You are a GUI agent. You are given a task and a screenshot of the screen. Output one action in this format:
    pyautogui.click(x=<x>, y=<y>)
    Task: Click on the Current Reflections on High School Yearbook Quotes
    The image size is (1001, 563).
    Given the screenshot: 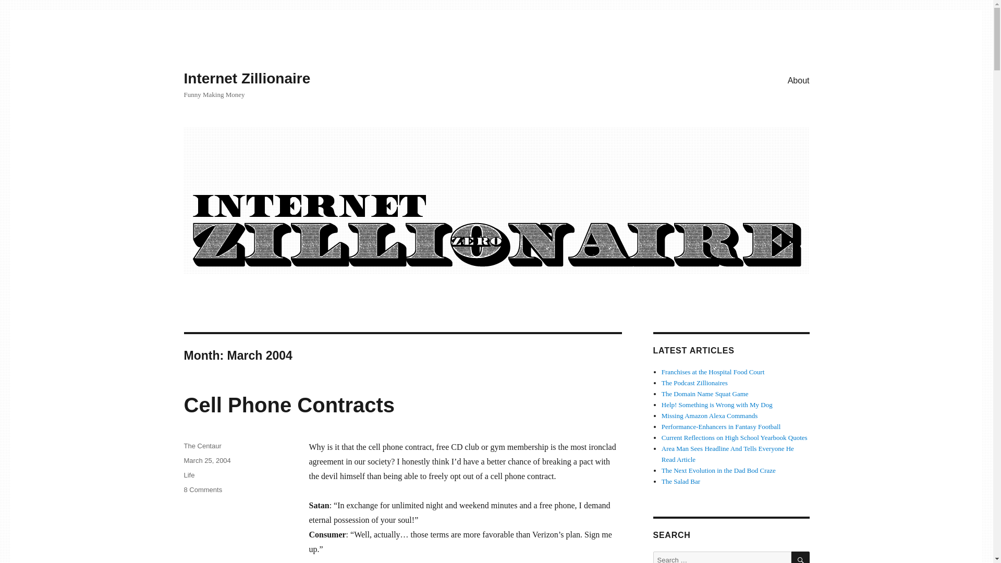 What is the action you would take?
    pyautogui.click(x=735, y=437)
    